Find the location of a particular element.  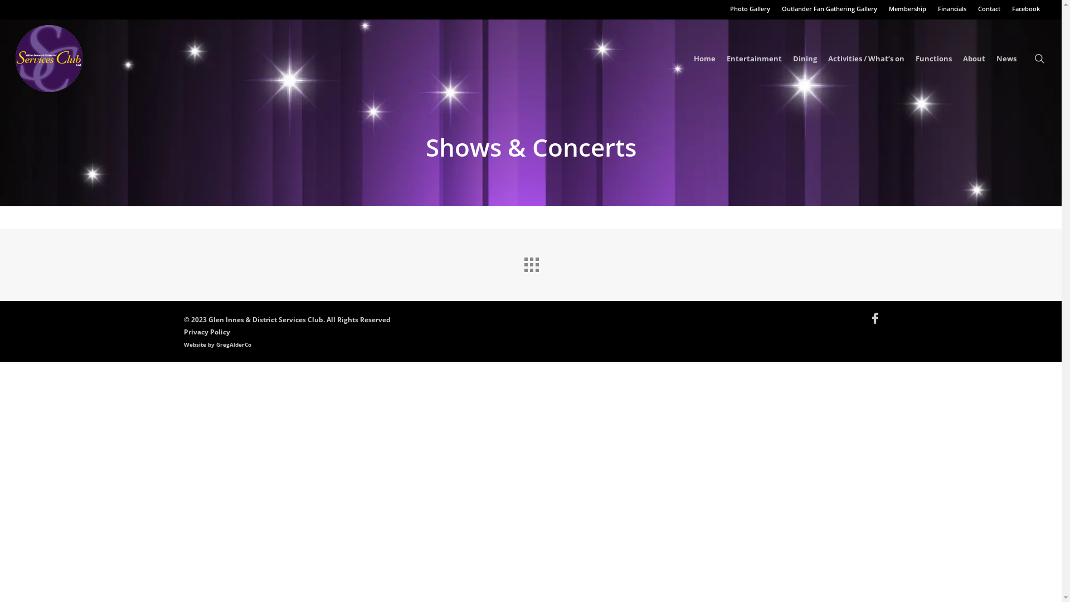

About is located at coordinates (974, 59).